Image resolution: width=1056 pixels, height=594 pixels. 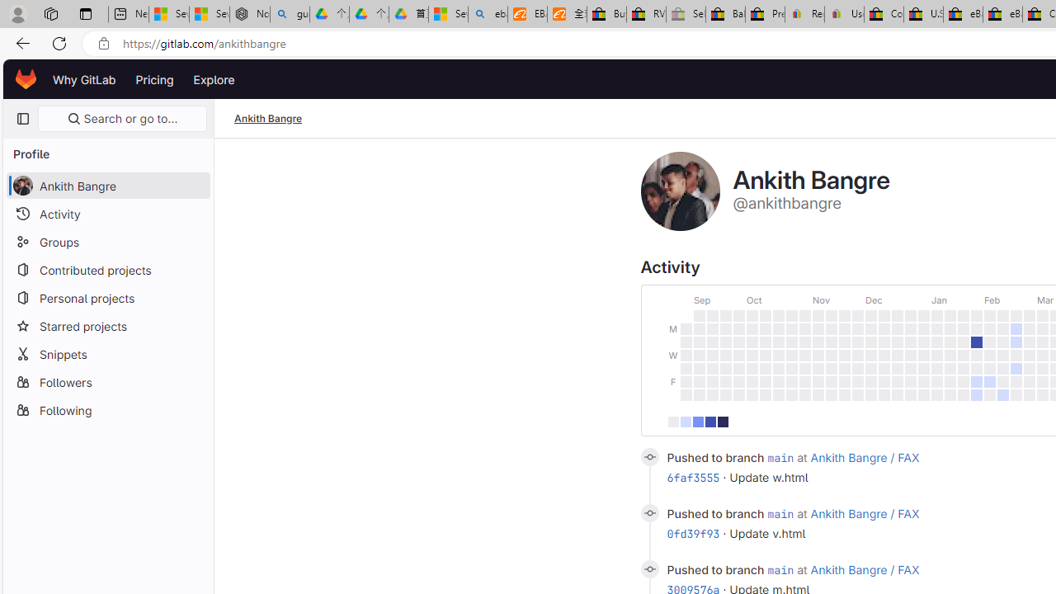 I want to click on 6faf3555, so click(x=693, y=478).